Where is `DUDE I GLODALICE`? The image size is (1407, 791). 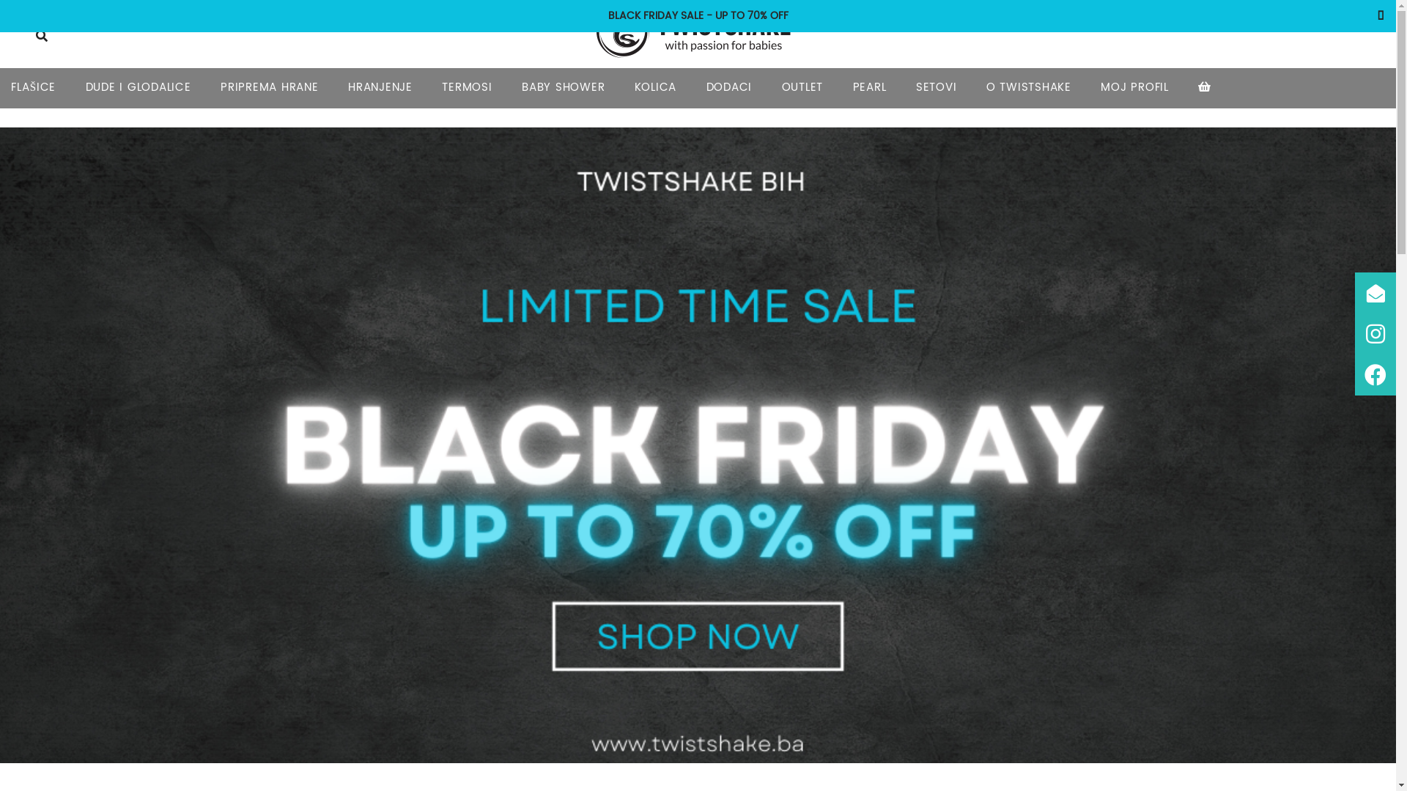
DUDE I GLODALICE is located at coordinates (139, 89).